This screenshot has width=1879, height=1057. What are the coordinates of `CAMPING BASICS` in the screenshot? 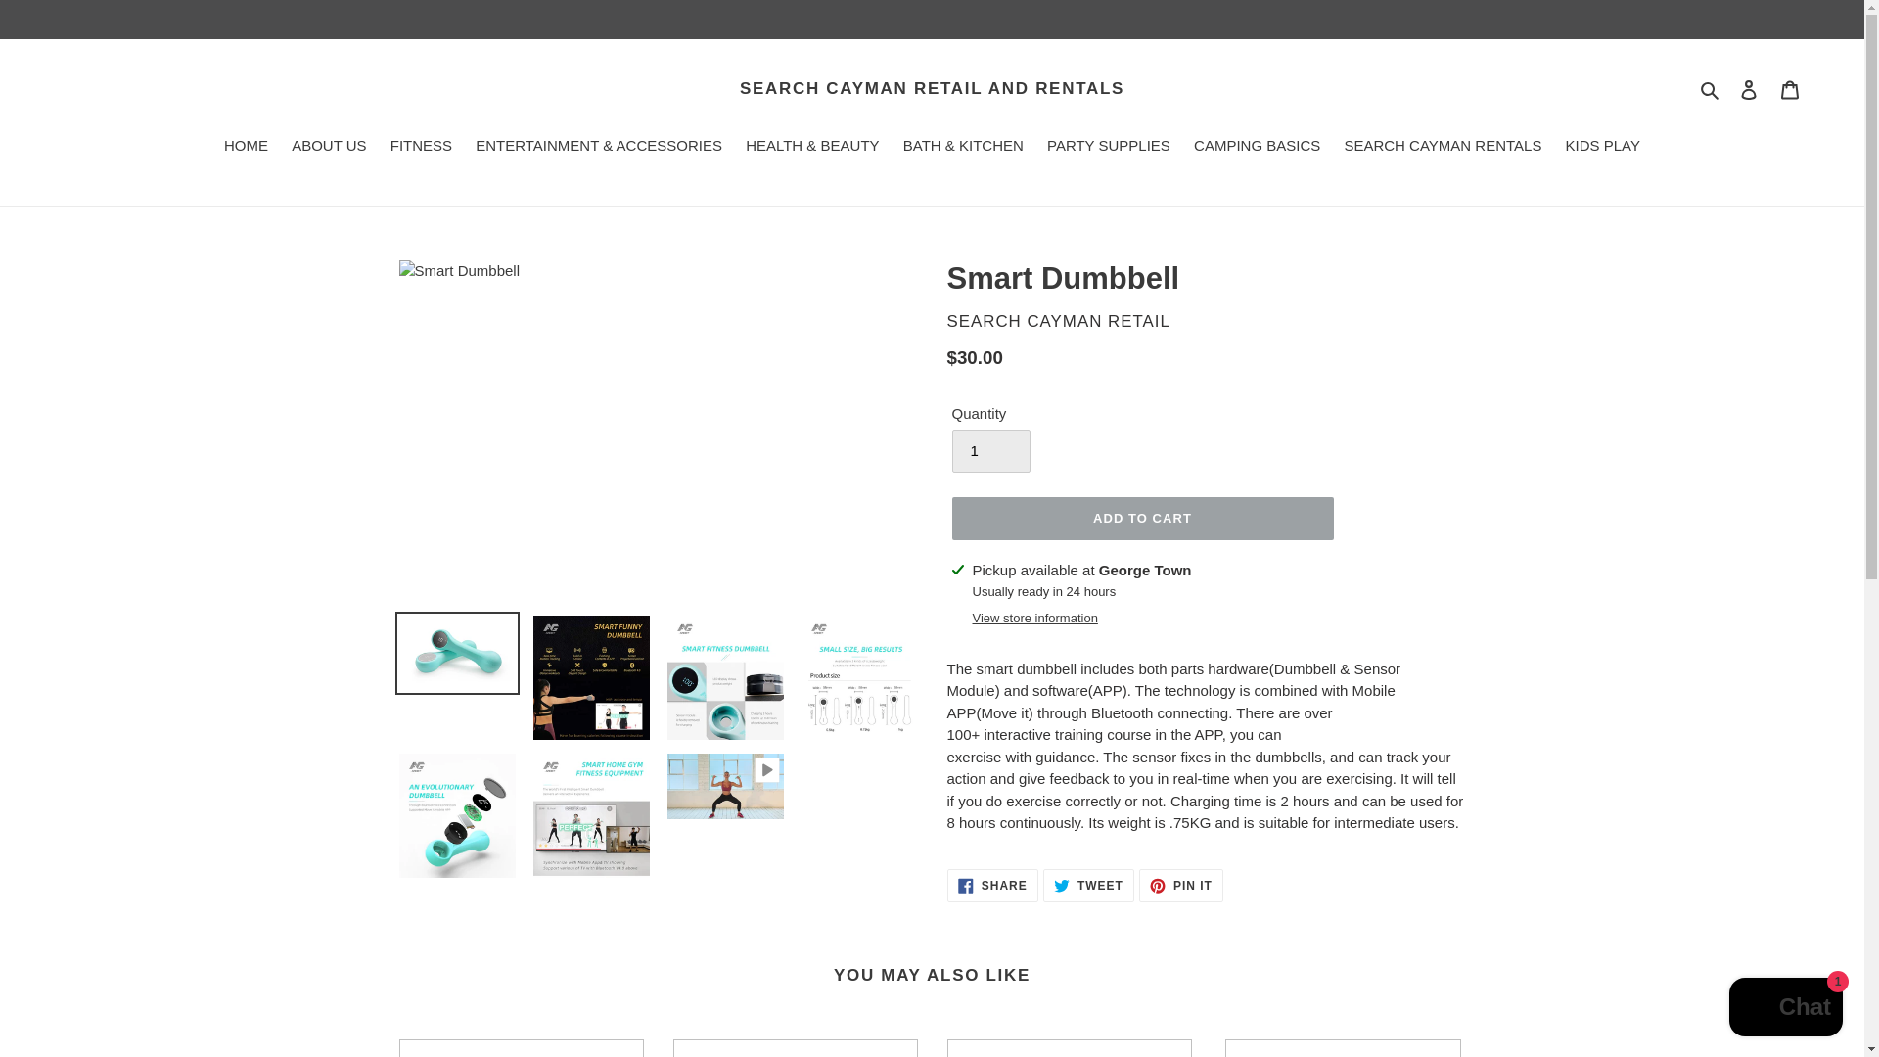 It's located at (1257, 148).